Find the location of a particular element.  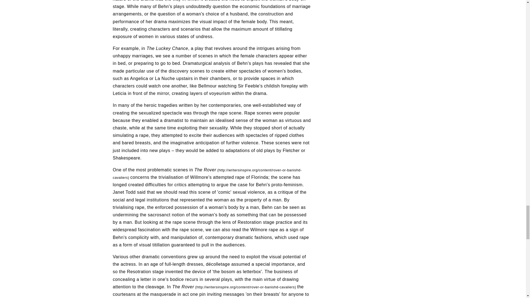

The Rover is located at coordinates (207, 173).